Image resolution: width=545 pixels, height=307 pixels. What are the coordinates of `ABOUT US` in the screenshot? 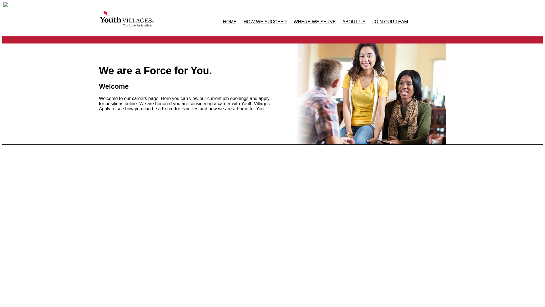 It's located at (354, 22).